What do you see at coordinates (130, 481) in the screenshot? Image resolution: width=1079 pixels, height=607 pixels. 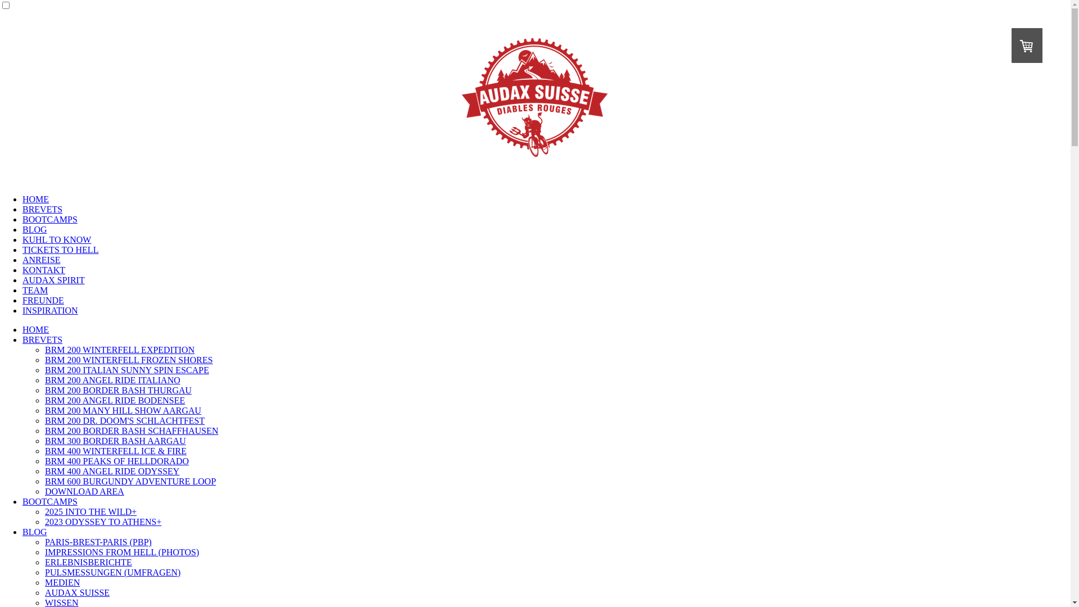 I see `BRM 600 BURGUNDY ADVENTURE LOOP` at bounding box center [130, 481].